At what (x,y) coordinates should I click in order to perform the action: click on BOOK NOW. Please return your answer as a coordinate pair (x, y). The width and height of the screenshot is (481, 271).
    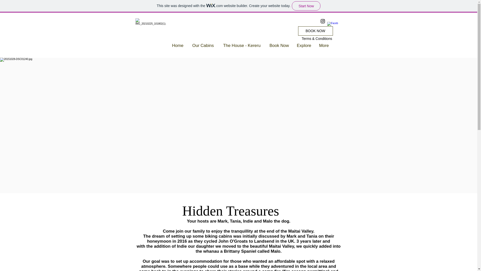
    Looking at the image, I should click on (315, 31).